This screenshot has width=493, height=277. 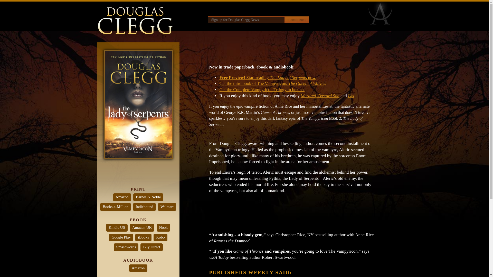 I want to click on Amazon, so click(x=138, y=268).